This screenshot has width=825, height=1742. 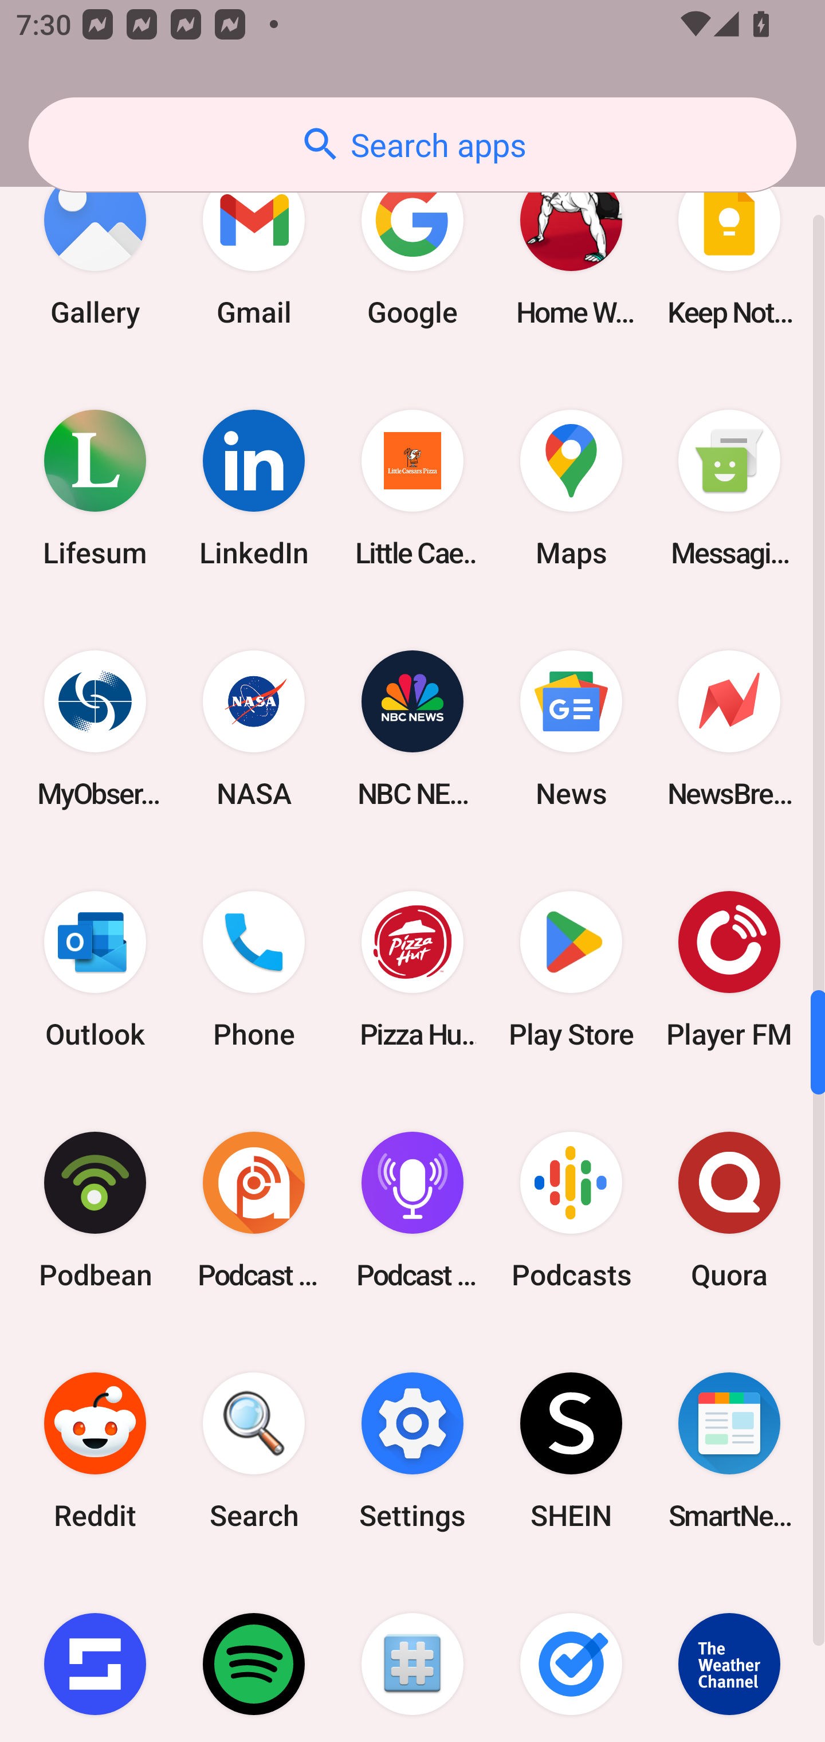 I want to click on Podcast Addict, so click(x=254, y=1210).